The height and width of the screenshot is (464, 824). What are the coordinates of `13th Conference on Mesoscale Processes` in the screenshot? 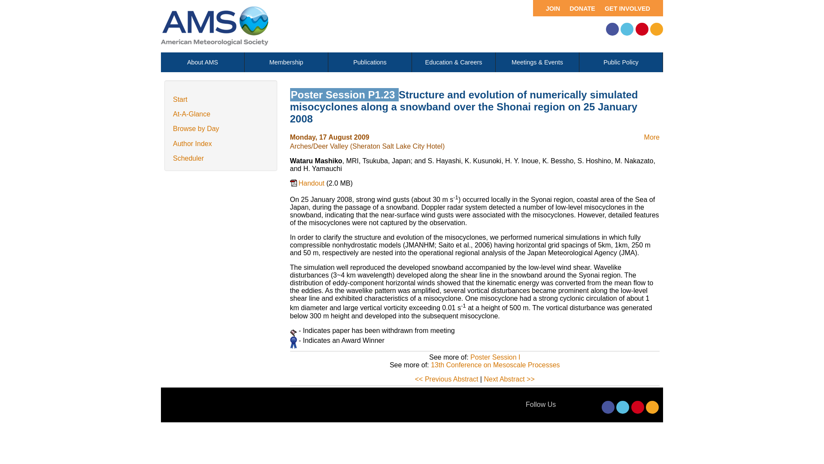 It's located at (495, 365).